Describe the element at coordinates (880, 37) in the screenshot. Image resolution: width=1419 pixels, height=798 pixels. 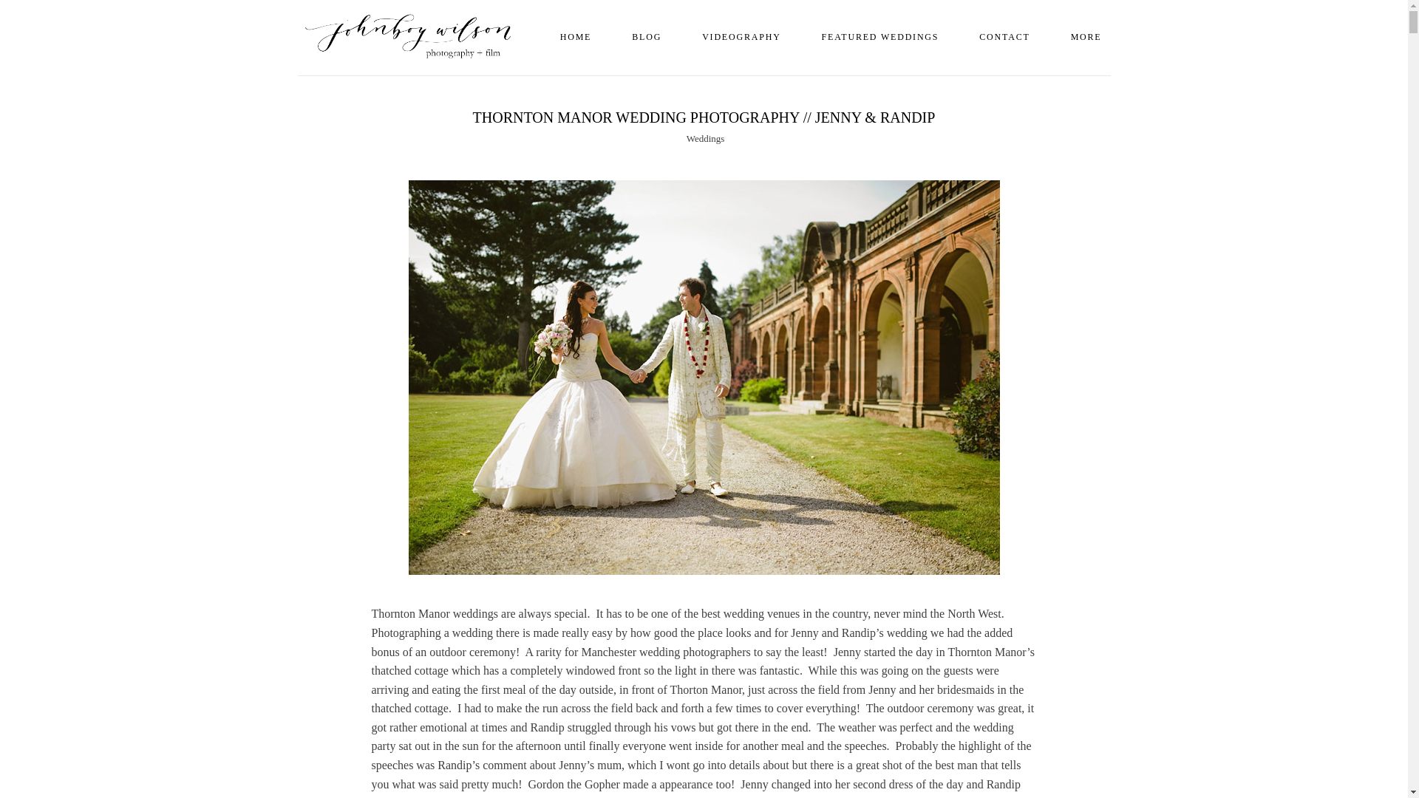
I see `FEATURED WEDDINGS` at that location.